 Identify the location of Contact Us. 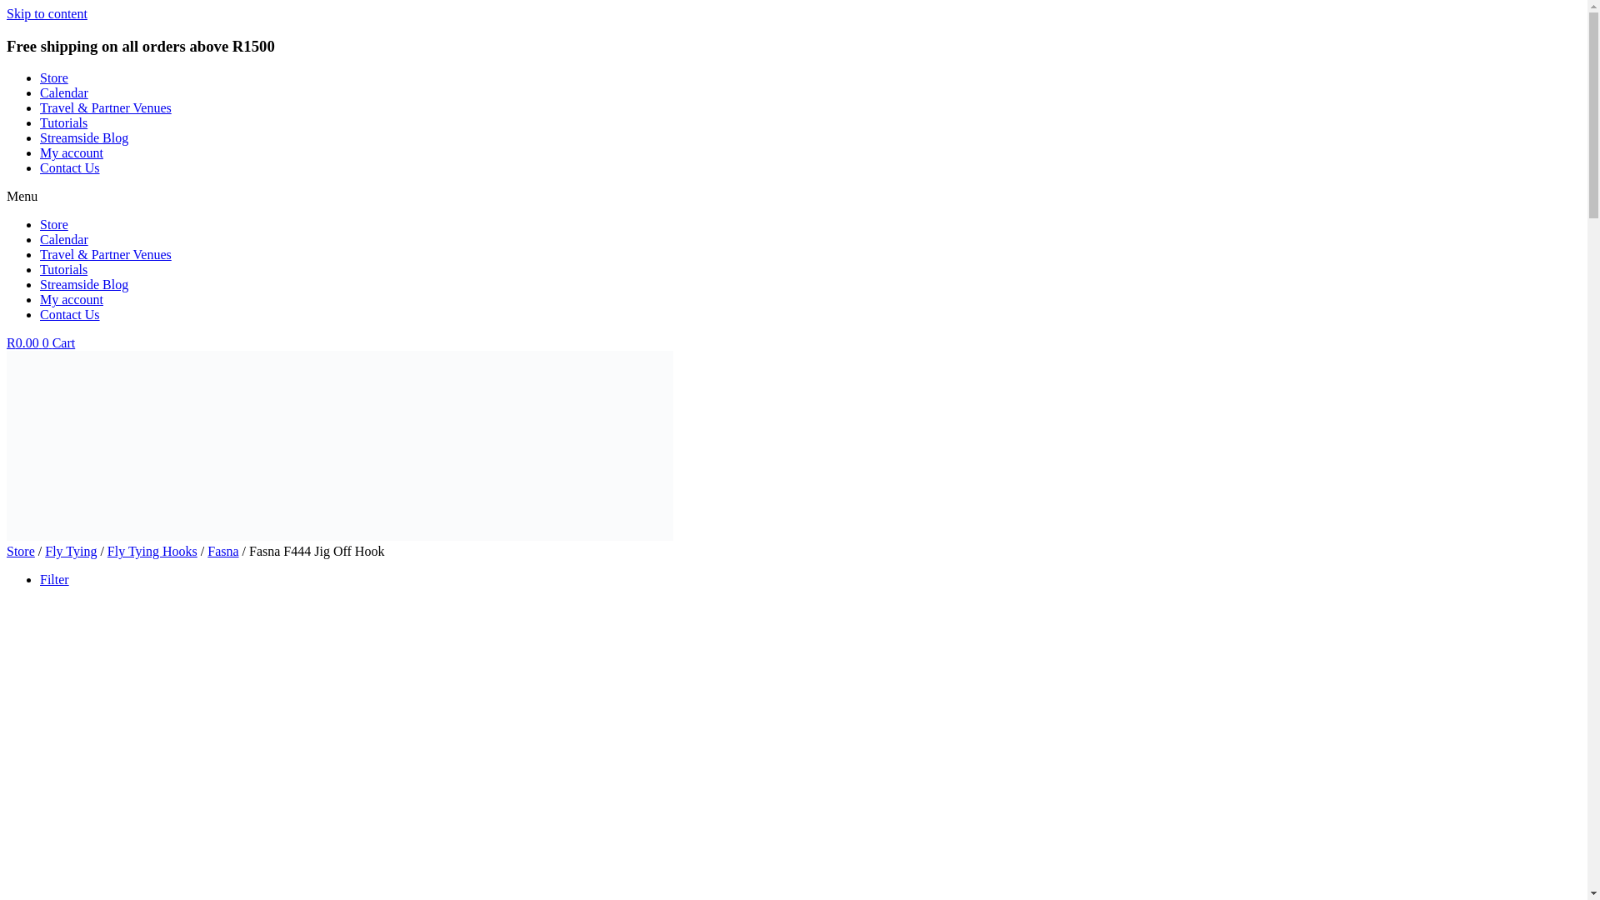
(70, 314).